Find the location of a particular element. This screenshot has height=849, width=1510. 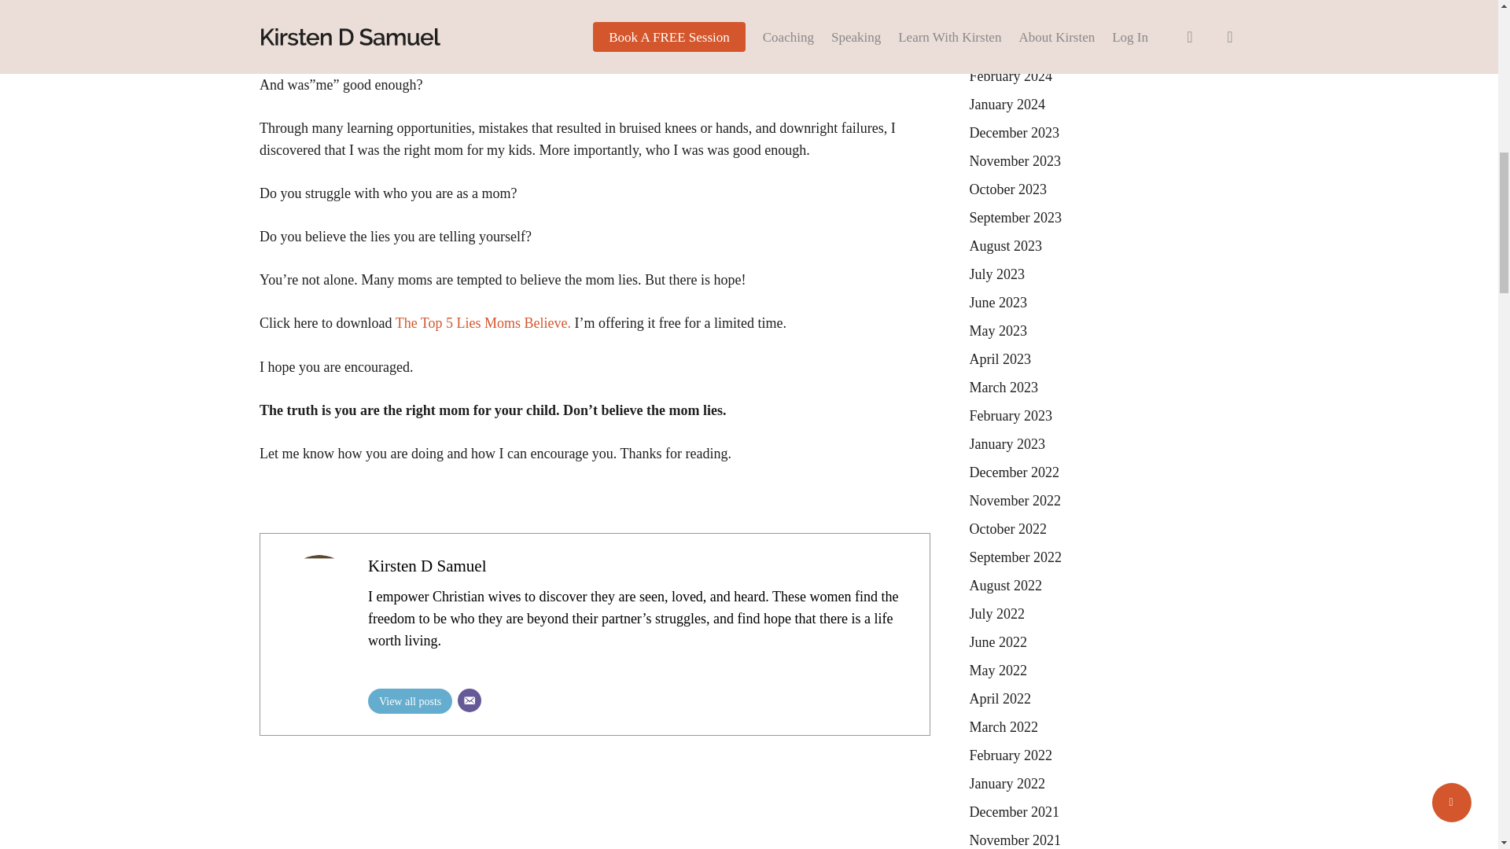

Kirsten D Samuel is located at coordinates (427, 566).